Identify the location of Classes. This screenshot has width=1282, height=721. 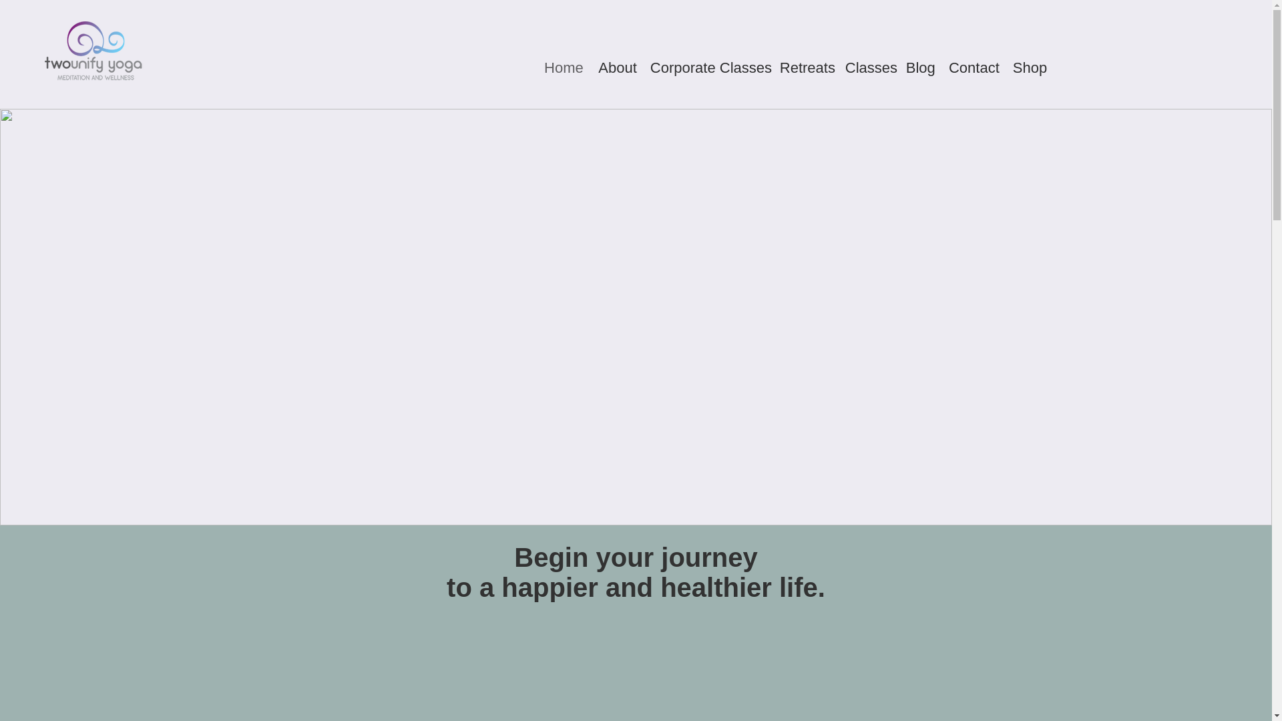
(868, 68).